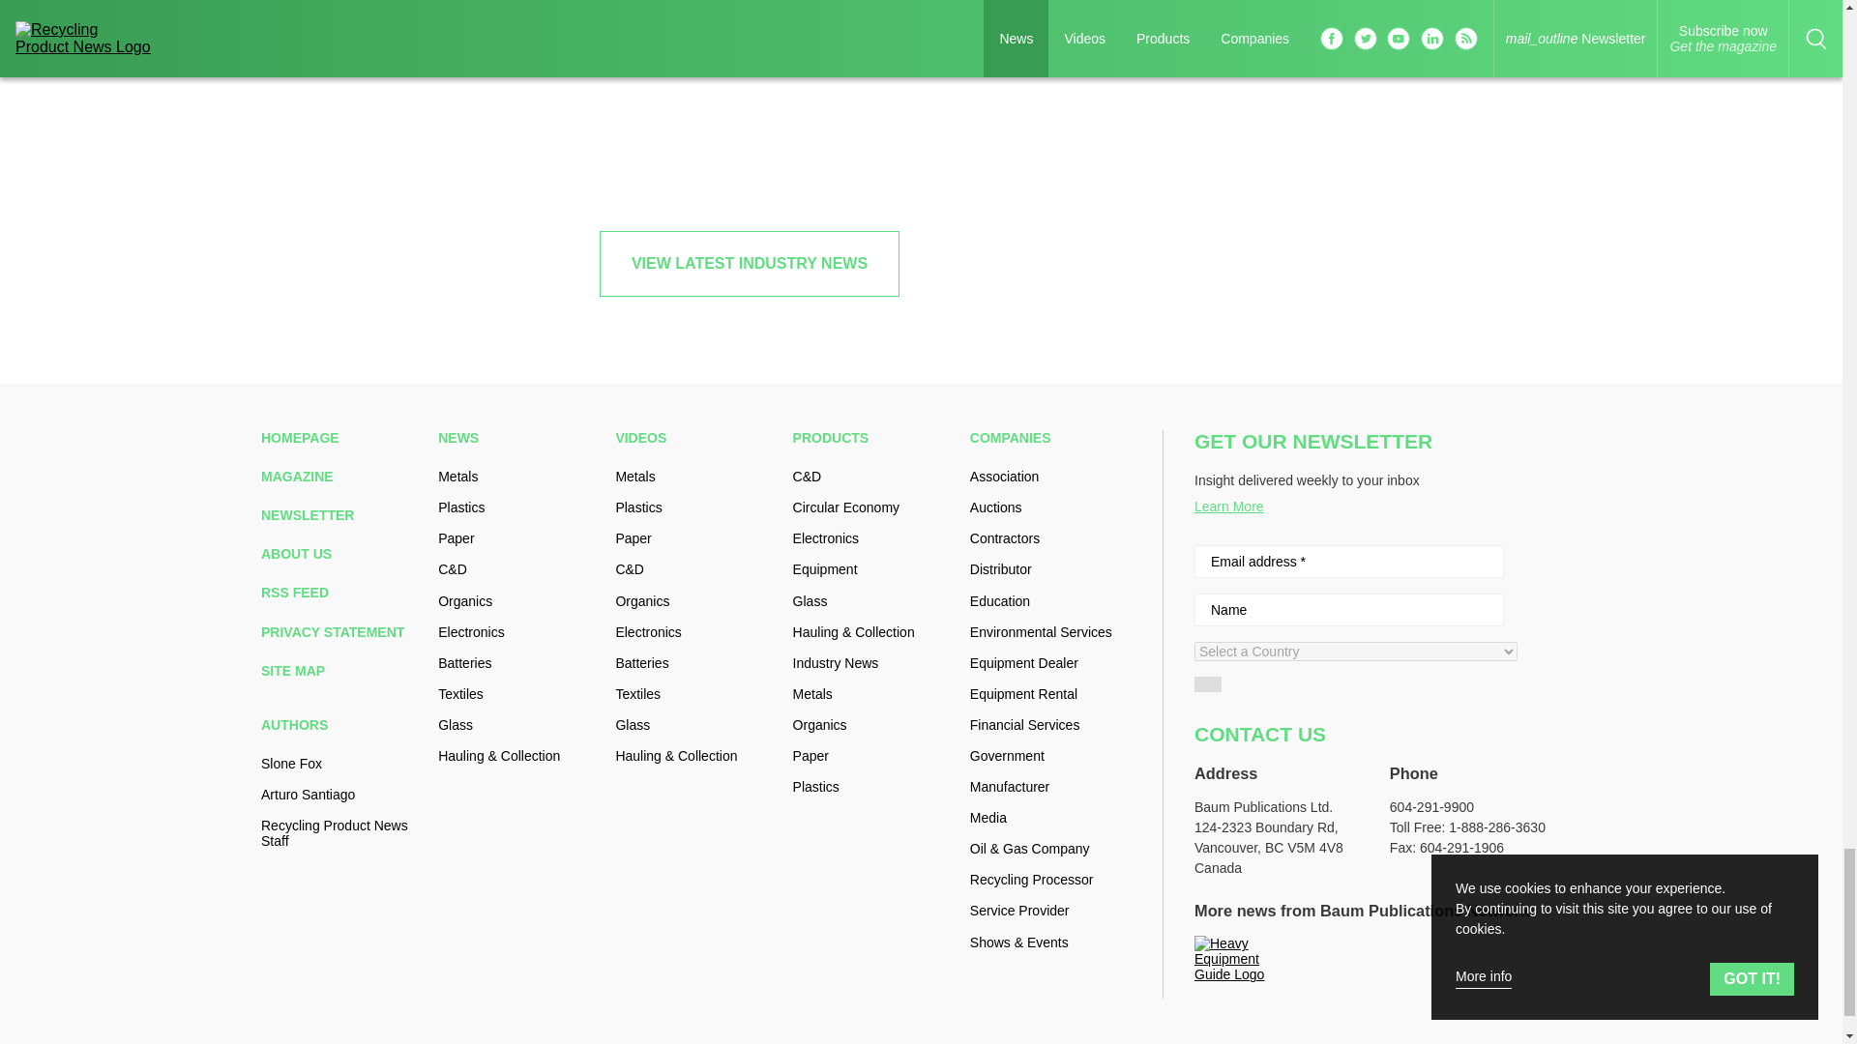  I want to click on VIEW LATEST INDUSTRY NEWS, so click(749, 263).